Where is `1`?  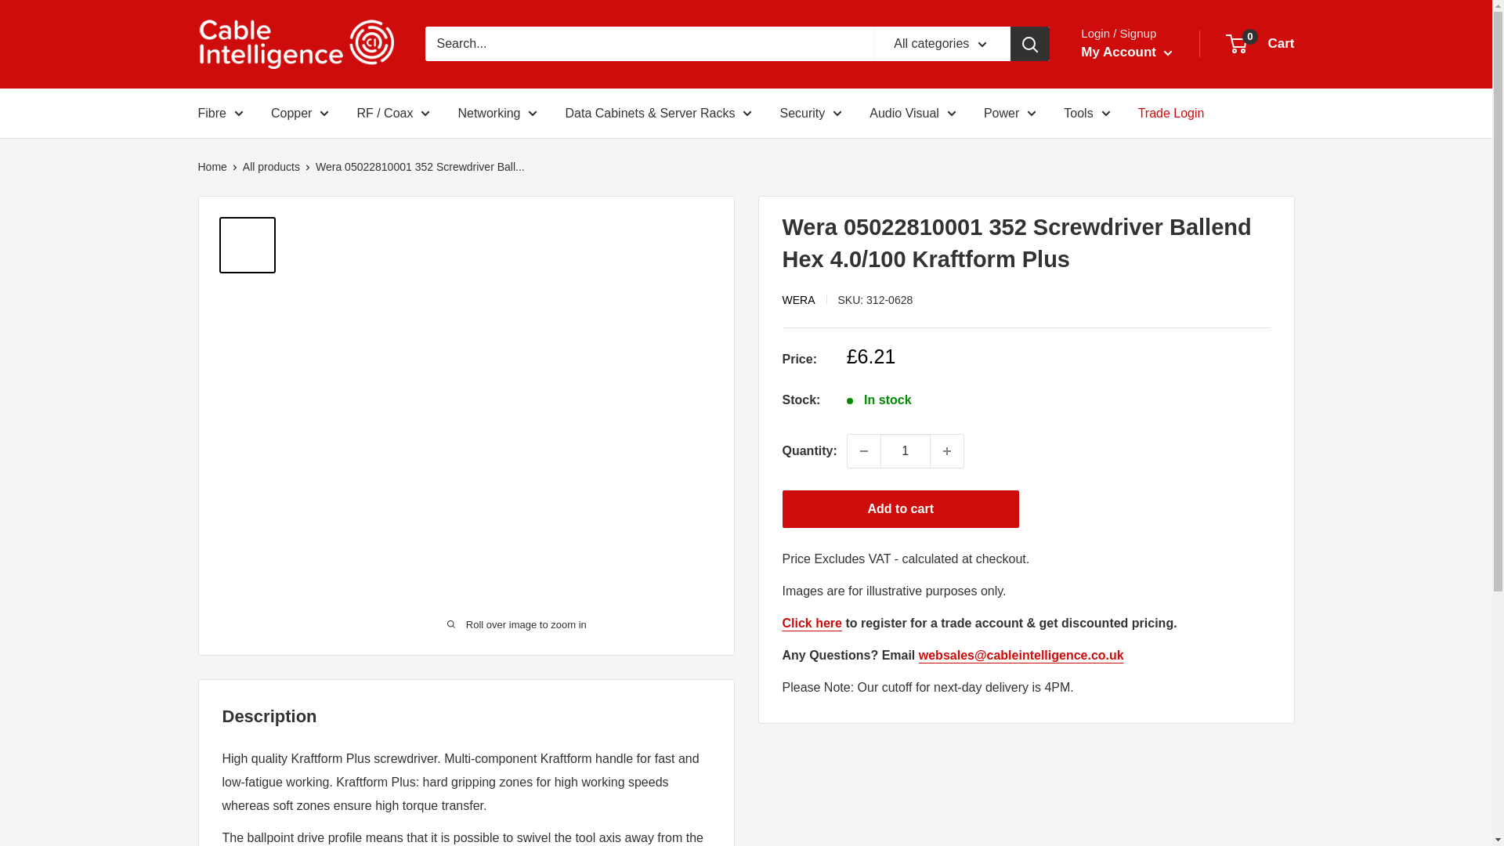
1 is located at coordinates (906, 450).